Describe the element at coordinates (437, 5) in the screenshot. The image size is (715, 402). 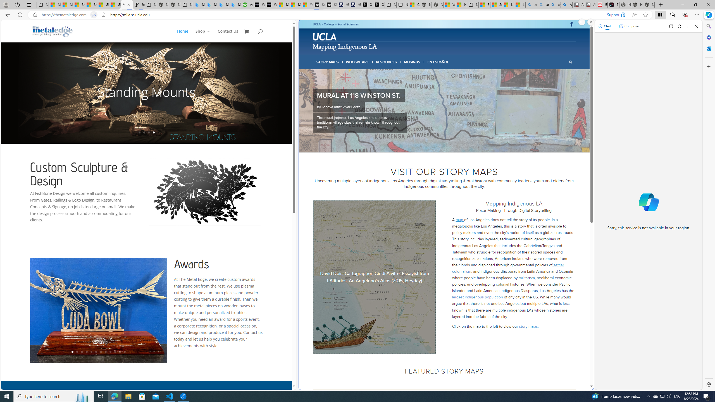
I see `Nordace - Summer Adventures 2024` at that location.